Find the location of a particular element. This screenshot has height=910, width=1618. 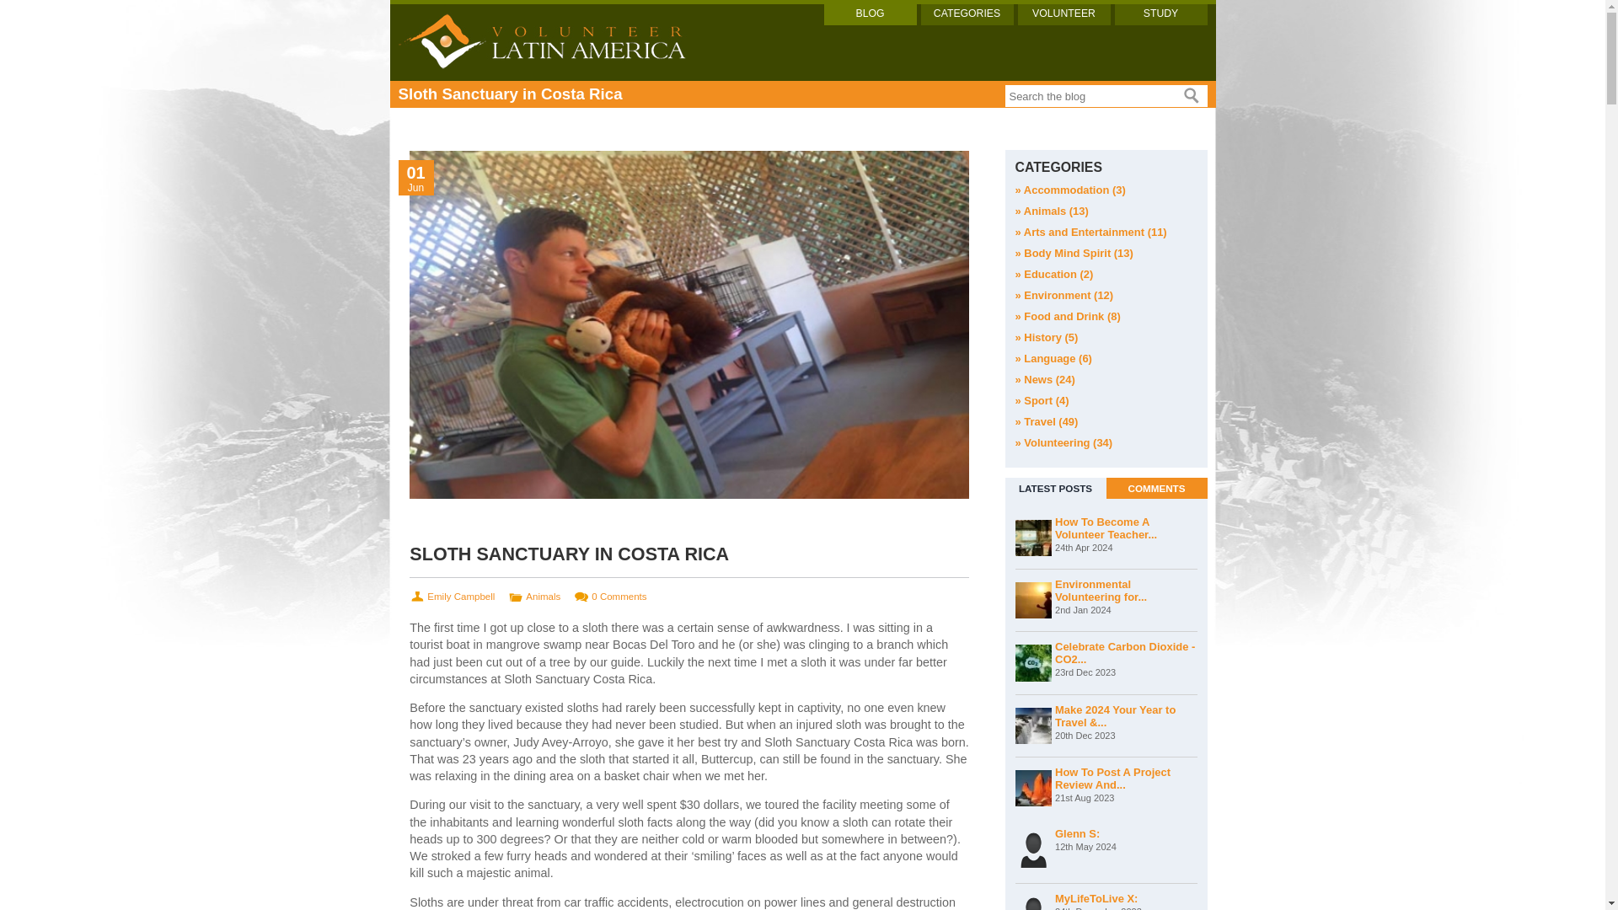

Environmental Volunteering for Mental Health is located at coordinates (1126, 597).